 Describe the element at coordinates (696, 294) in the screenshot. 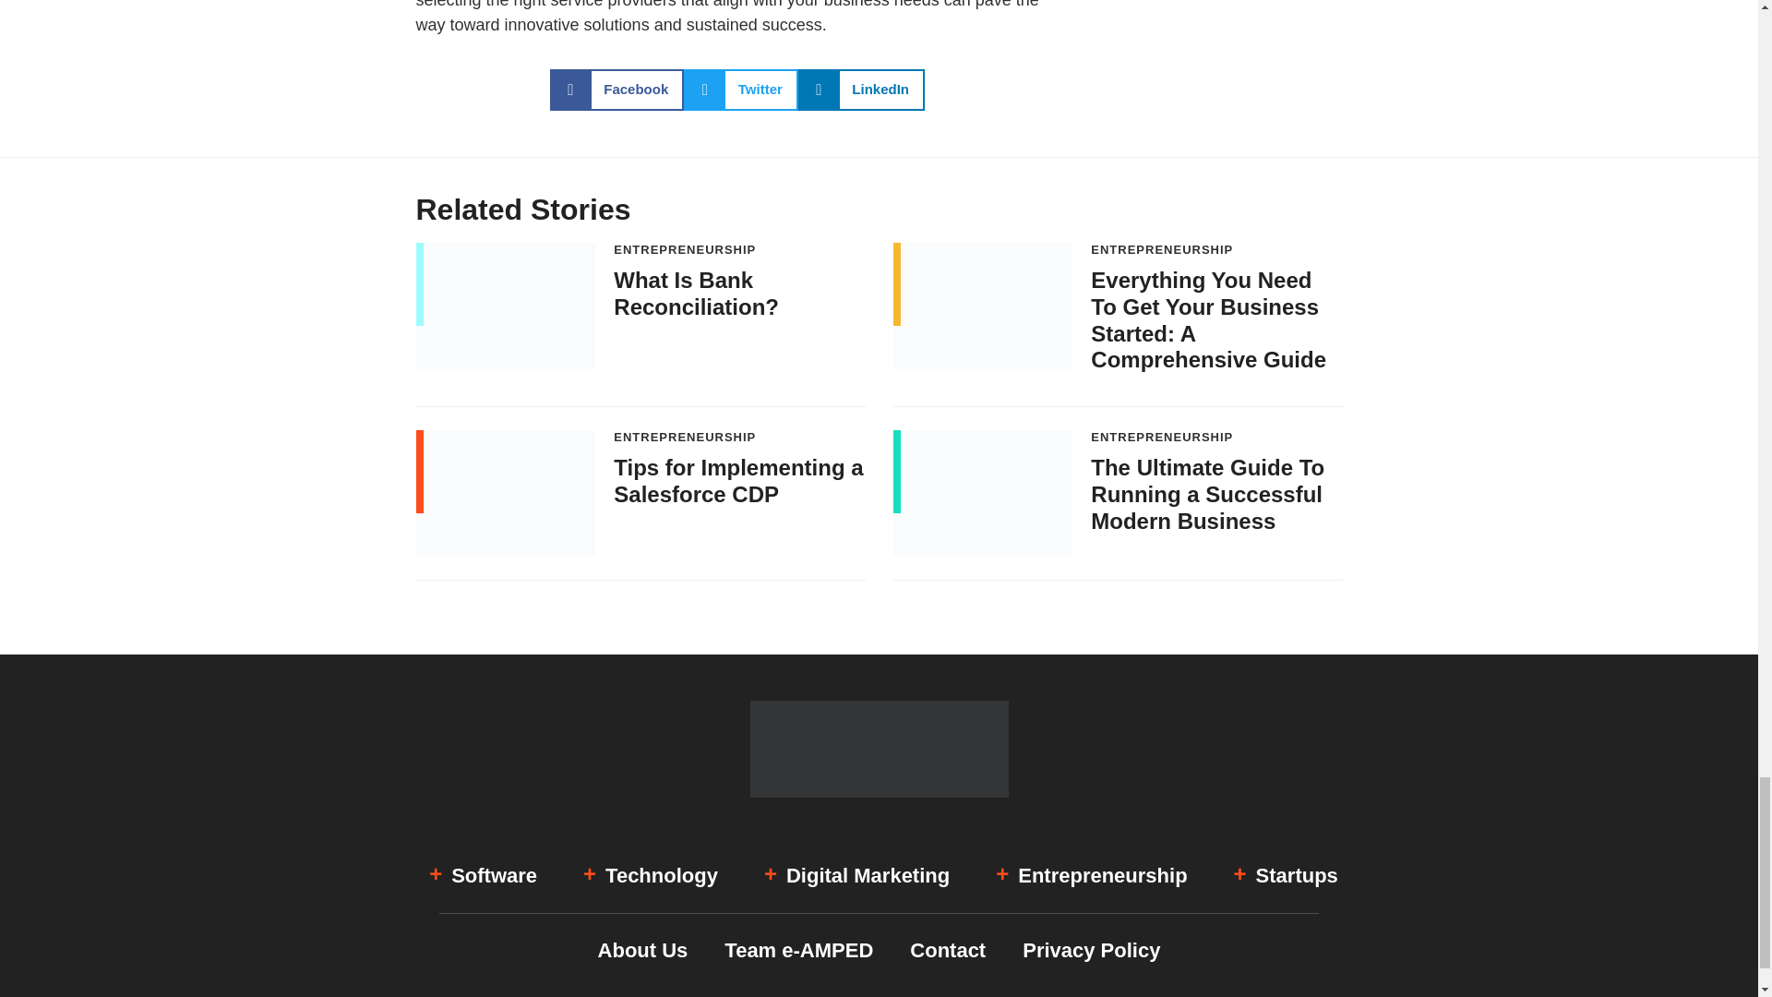

I see `What Is Bank Reconciliation?` at that location.